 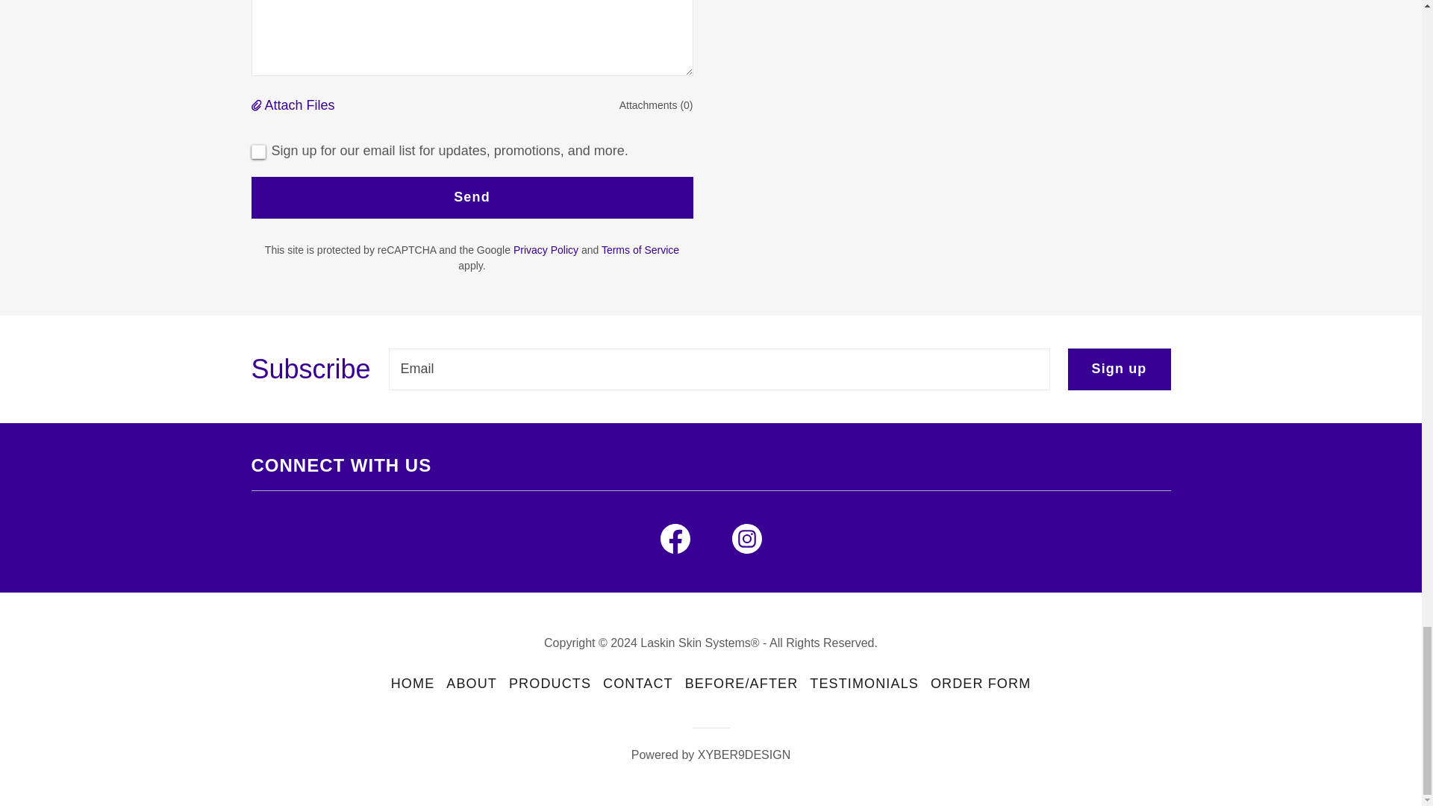 I want to click on PRODUCTS, so click(x=549, y=684).